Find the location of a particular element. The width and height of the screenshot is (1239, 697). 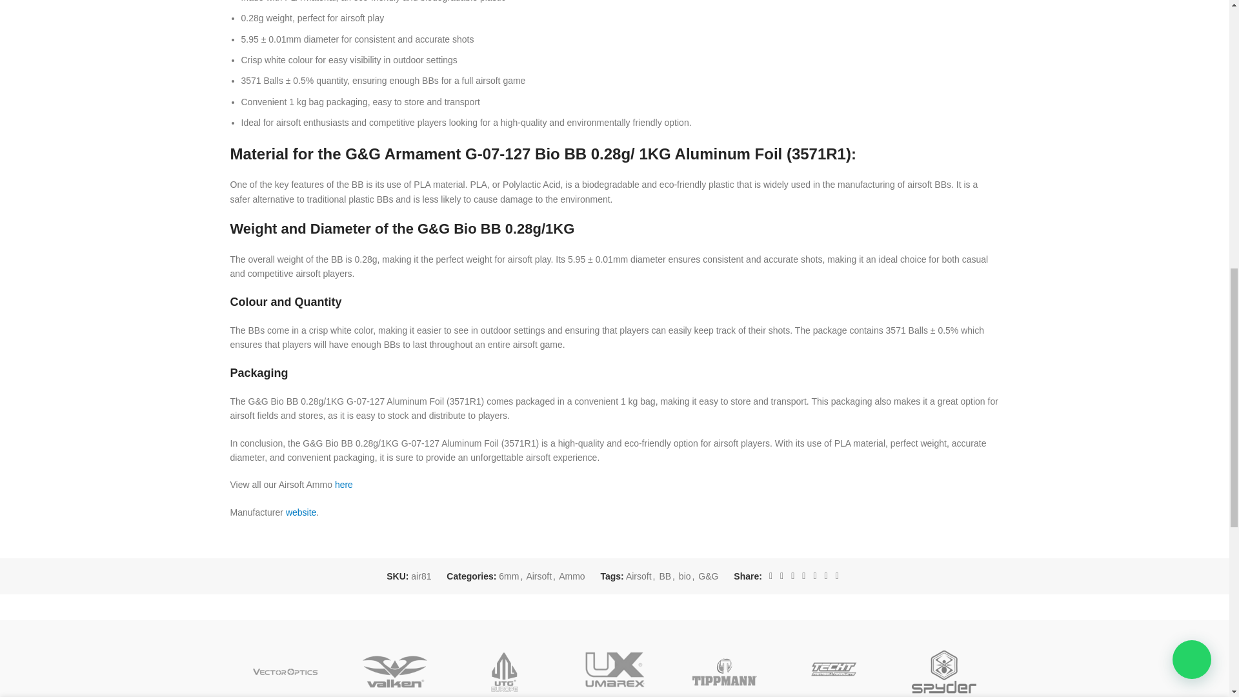

Valken is located at coordinates (394, 662).